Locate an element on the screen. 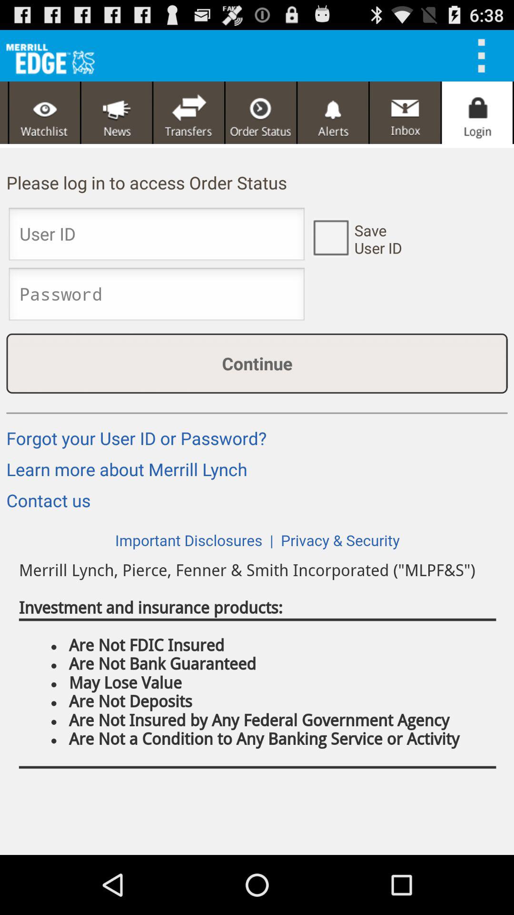 The height and width of the screenshot is (915, 514). go to watchlist is located at coordinates (45, 112).